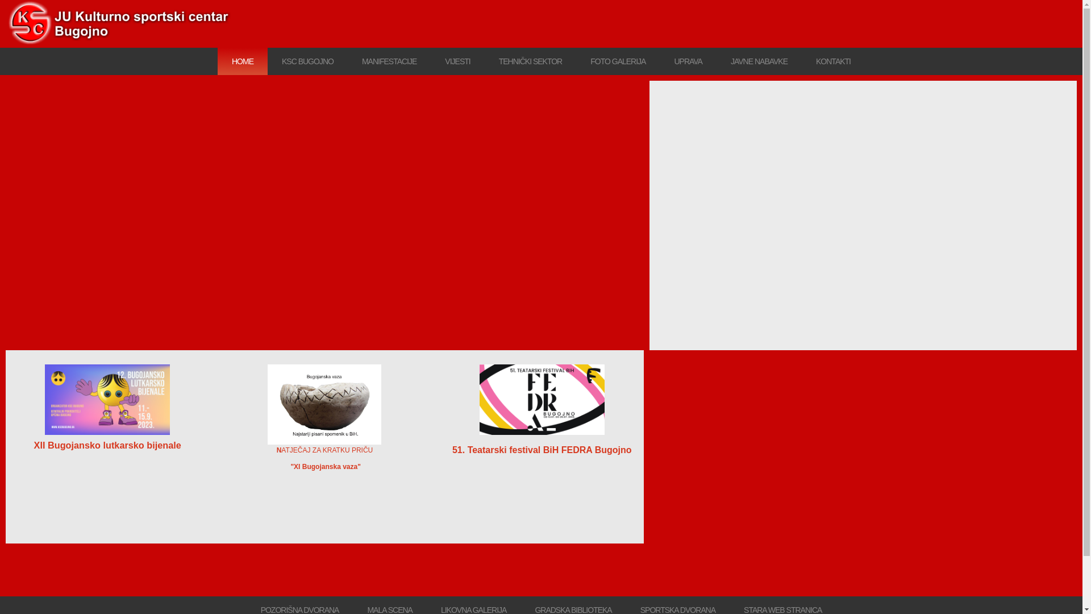  Describe the element at coordinates (325, 467) in the screenshot. I see ` "XI Bugojanska vaza"` at that location.